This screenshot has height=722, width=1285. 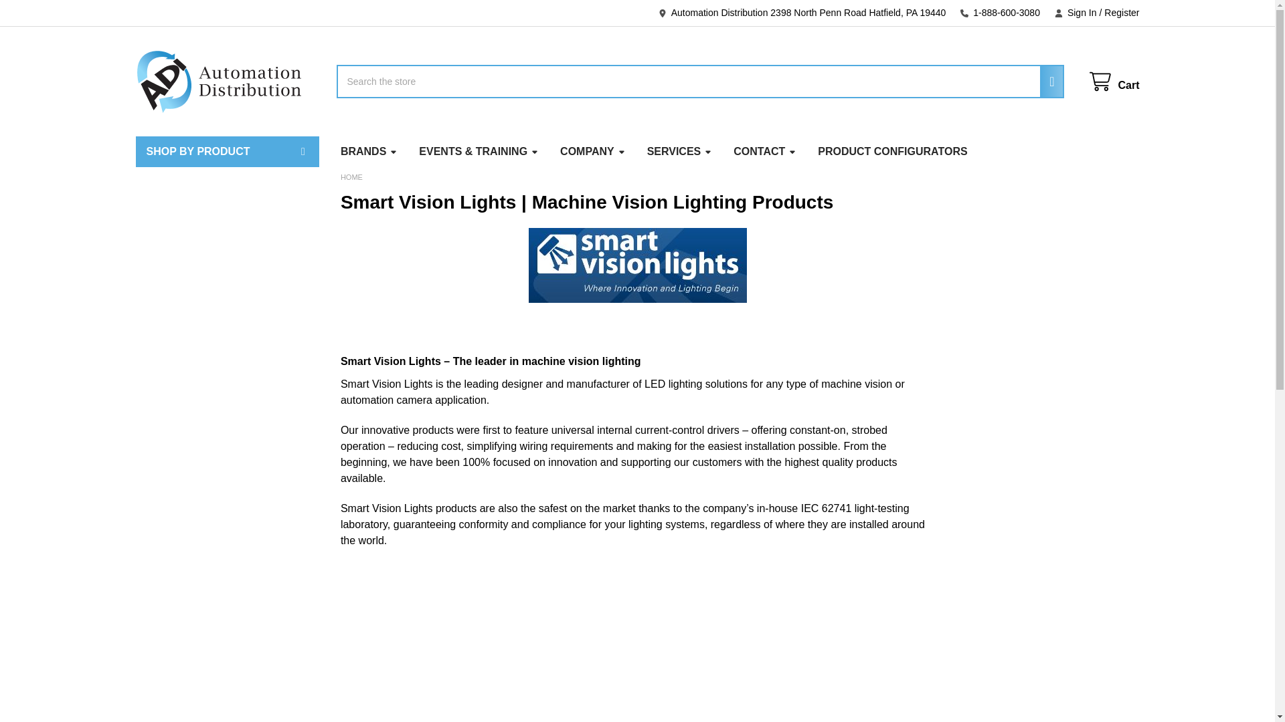 I want to click on Cart, so click(x=1114, y=82).